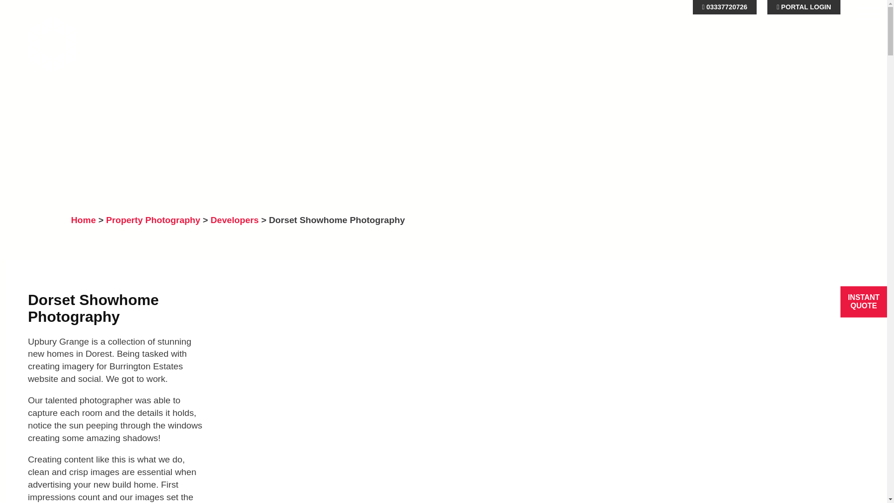 This screenshot has height=503, width=894. Describe the element at coordinates (234, 220) in the screenshot. I see `Developers` at that location.